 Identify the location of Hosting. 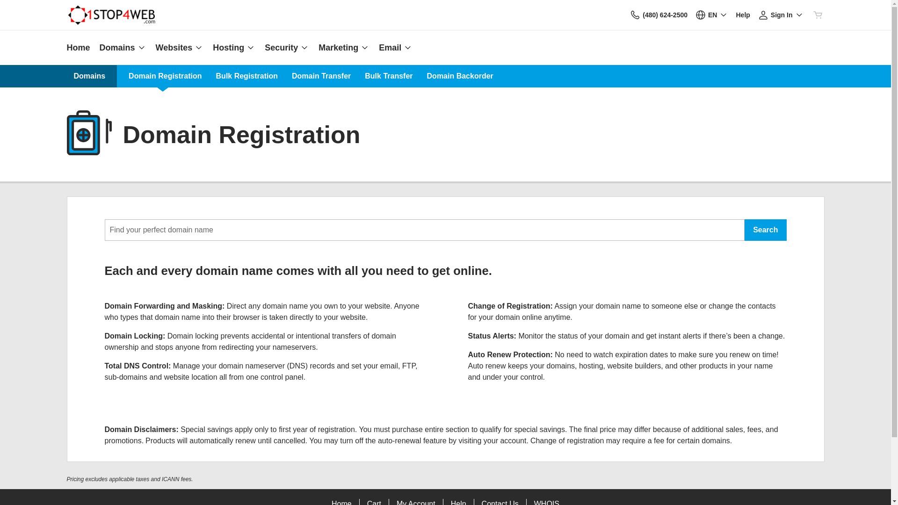
(234, 48).